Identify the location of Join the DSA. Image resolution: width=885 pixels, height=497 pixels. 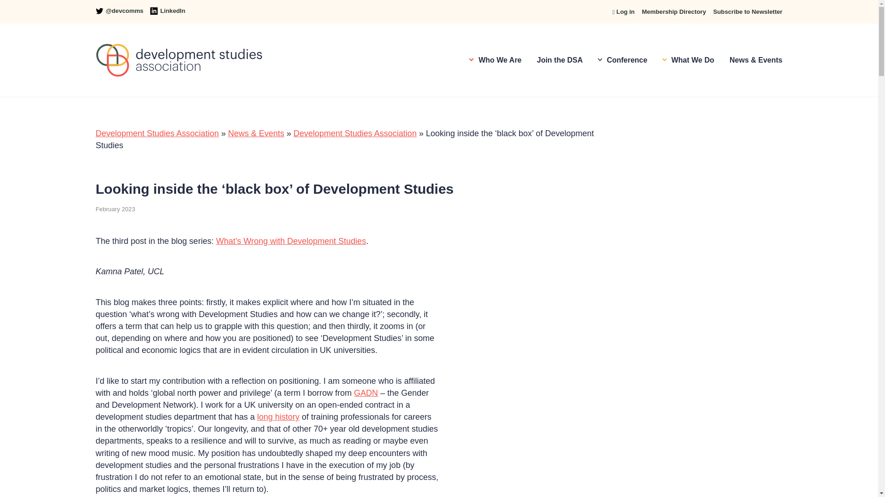
(560, 60).